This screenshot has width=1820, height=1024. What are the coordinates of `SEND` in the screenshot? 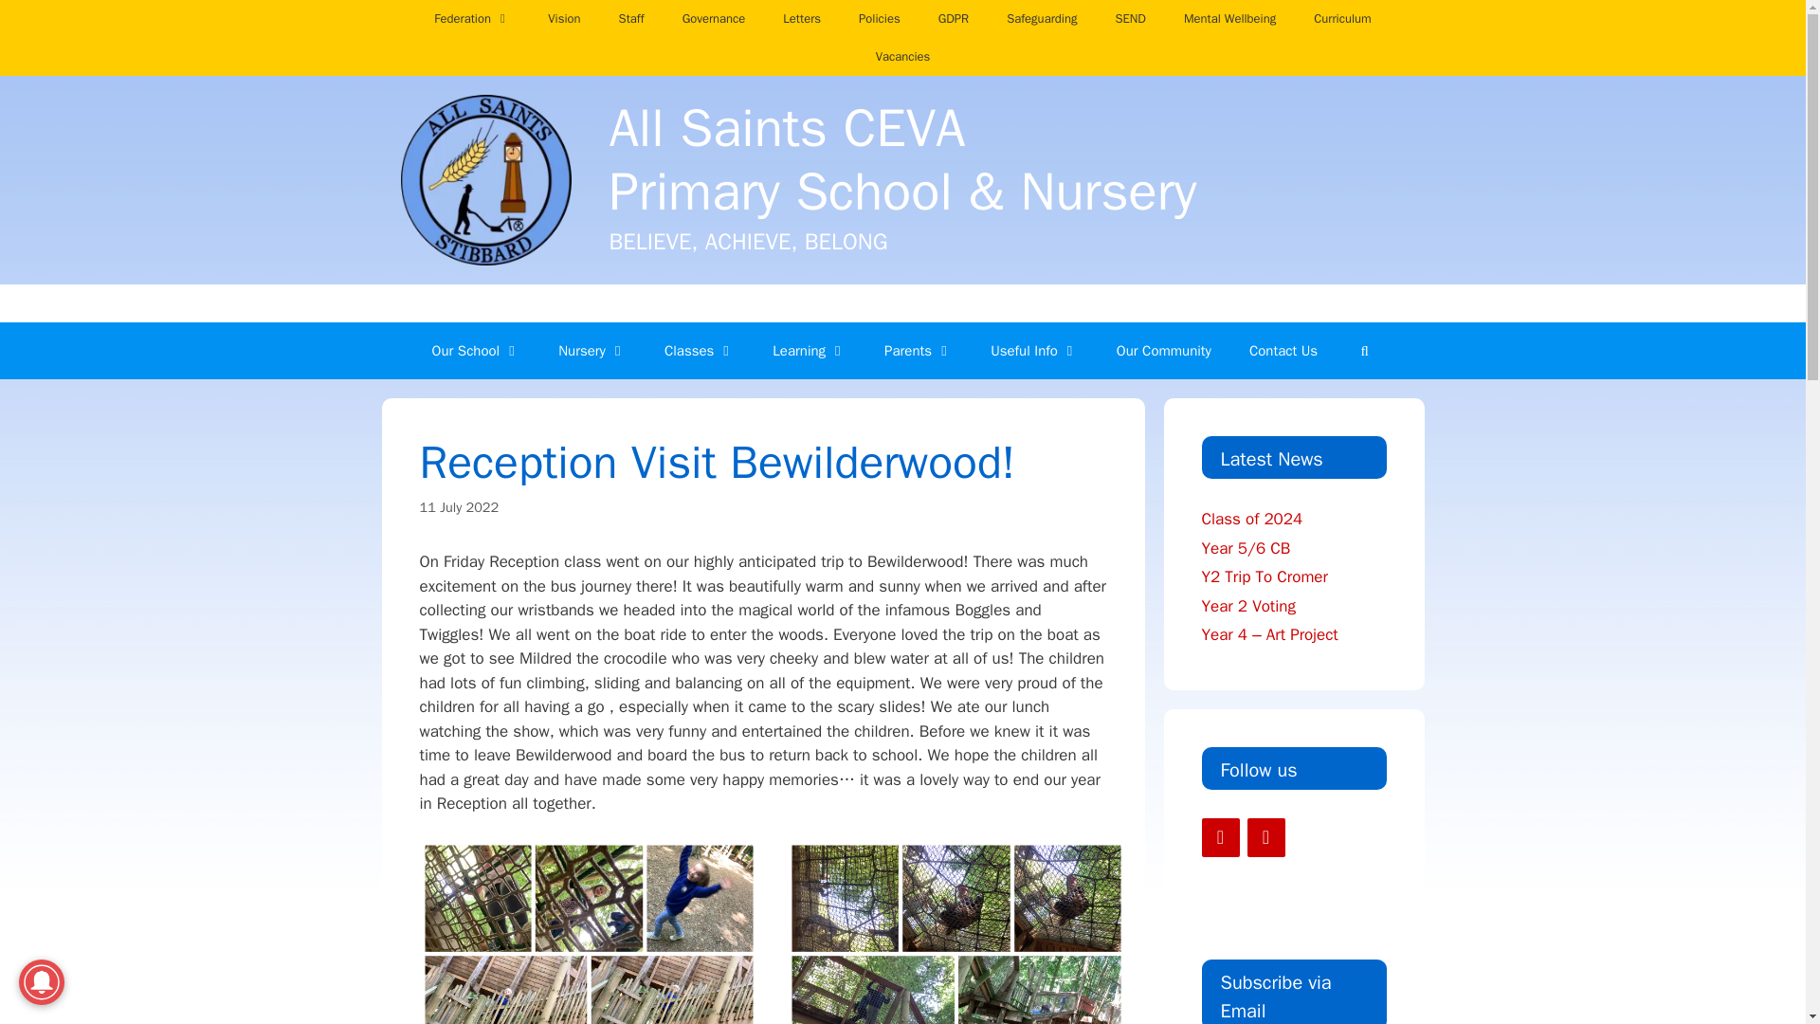 It's located at (1130, 19).